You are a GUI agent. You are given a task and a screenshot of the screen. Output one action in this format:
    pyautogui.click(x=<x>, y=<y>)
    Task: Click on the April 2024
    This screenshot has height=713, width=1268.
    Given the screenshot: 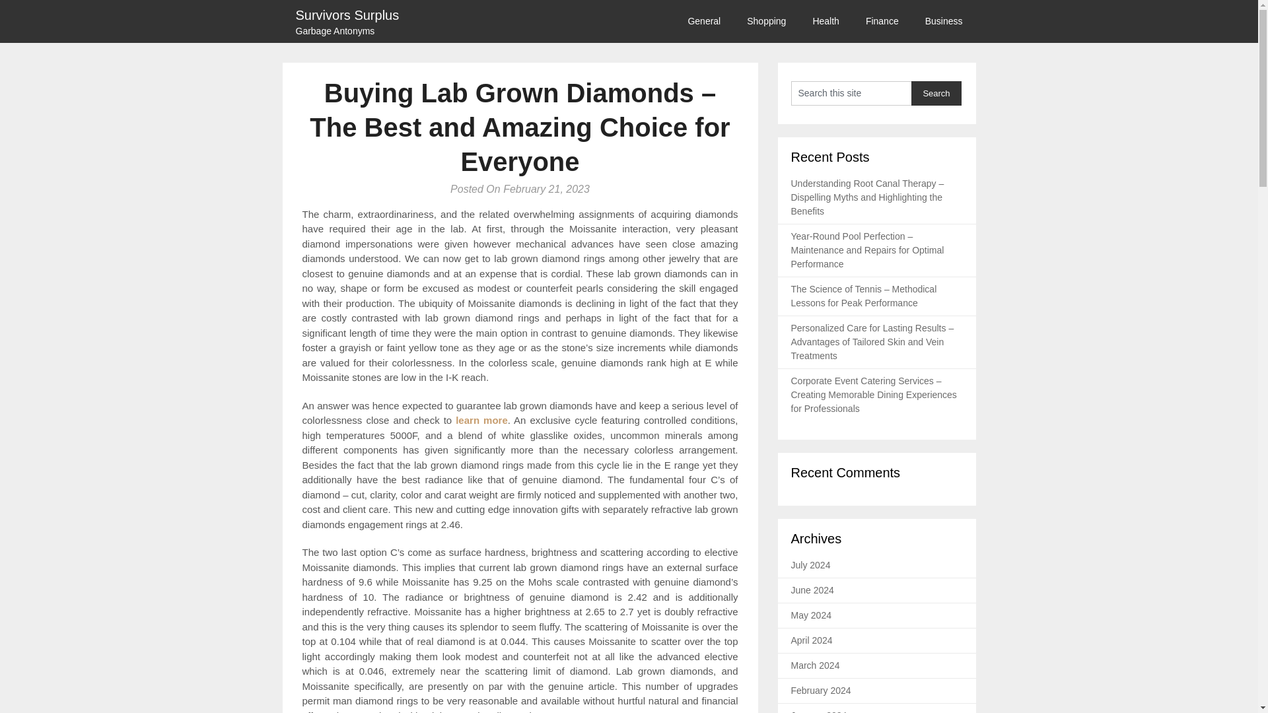 What is the action you would take?
    pyautogui.click(x=481, y=420)
    